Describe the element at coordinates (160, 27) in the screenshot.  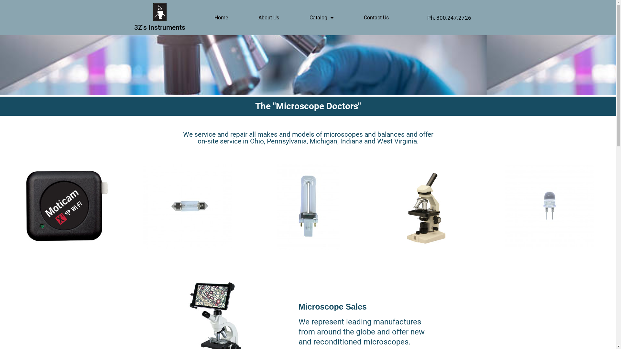
I see `3Z's Instruments` at that location.